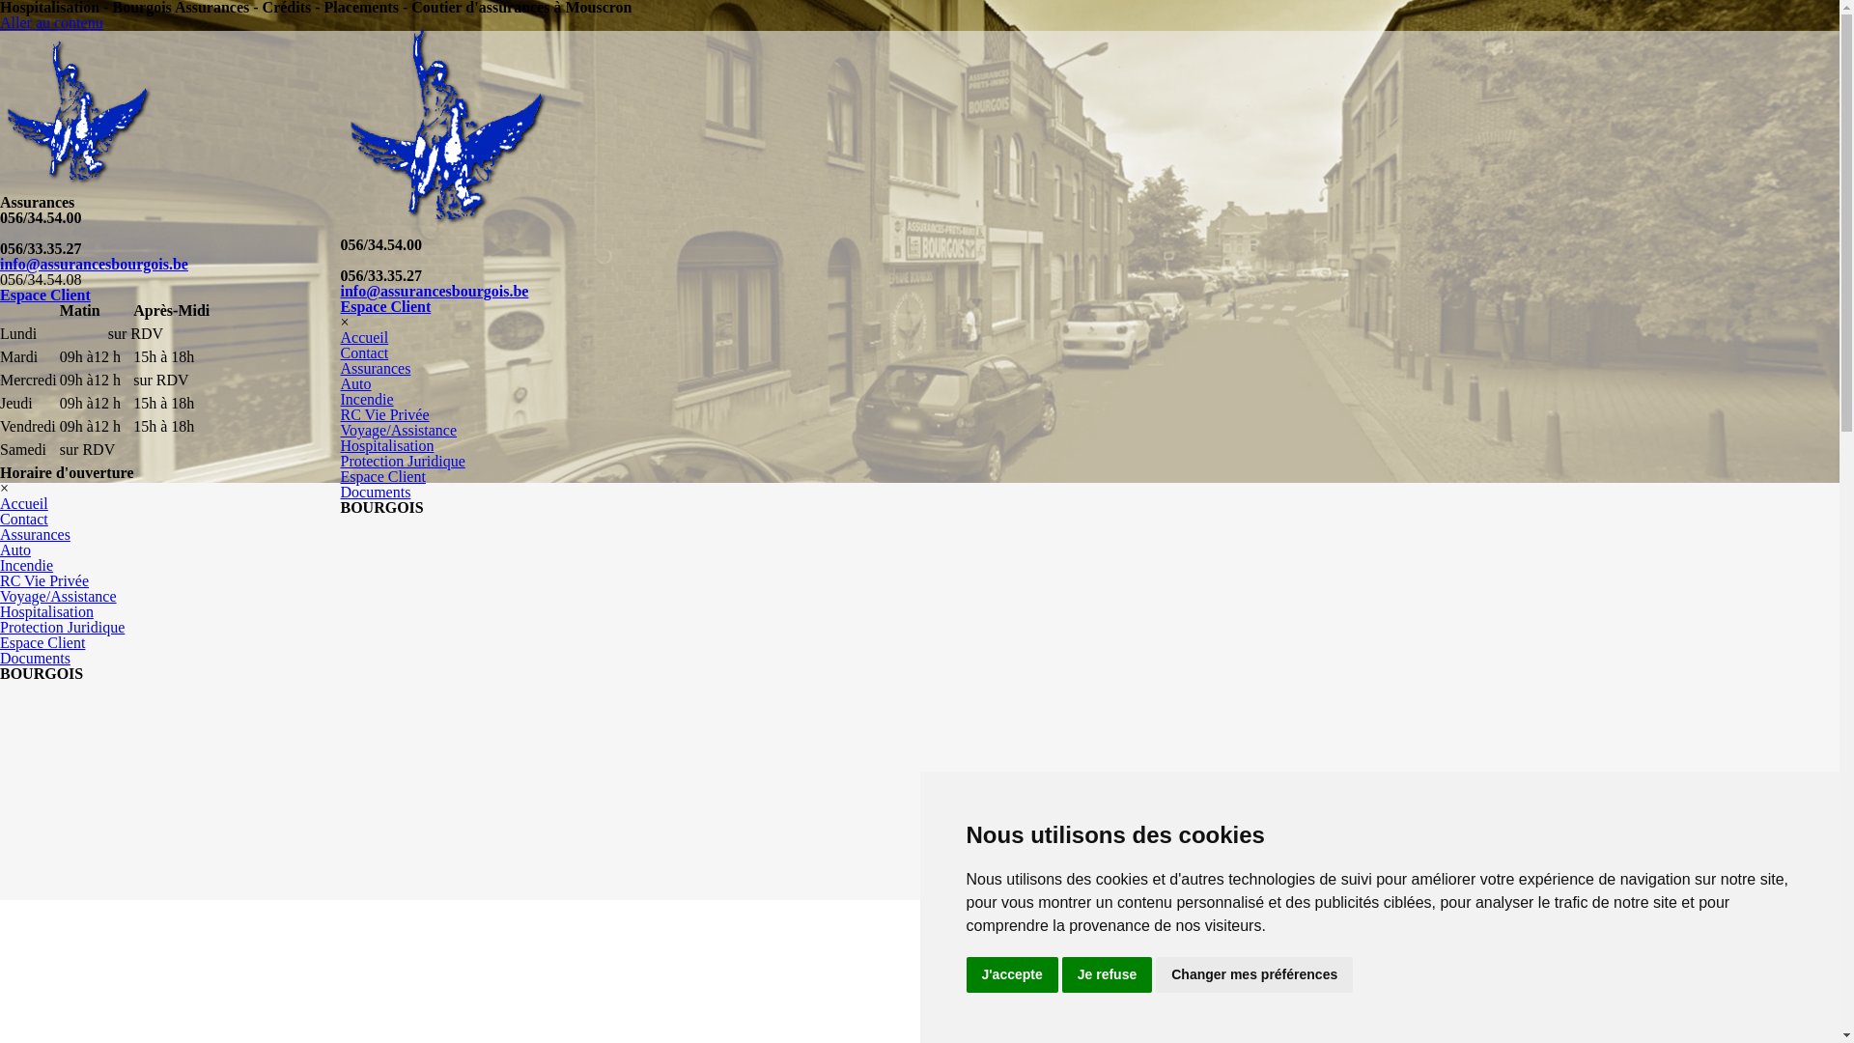 Image resolution: width=1854 pixels, height=1043 pixels. I want to click on Contact, so click(364, 352).